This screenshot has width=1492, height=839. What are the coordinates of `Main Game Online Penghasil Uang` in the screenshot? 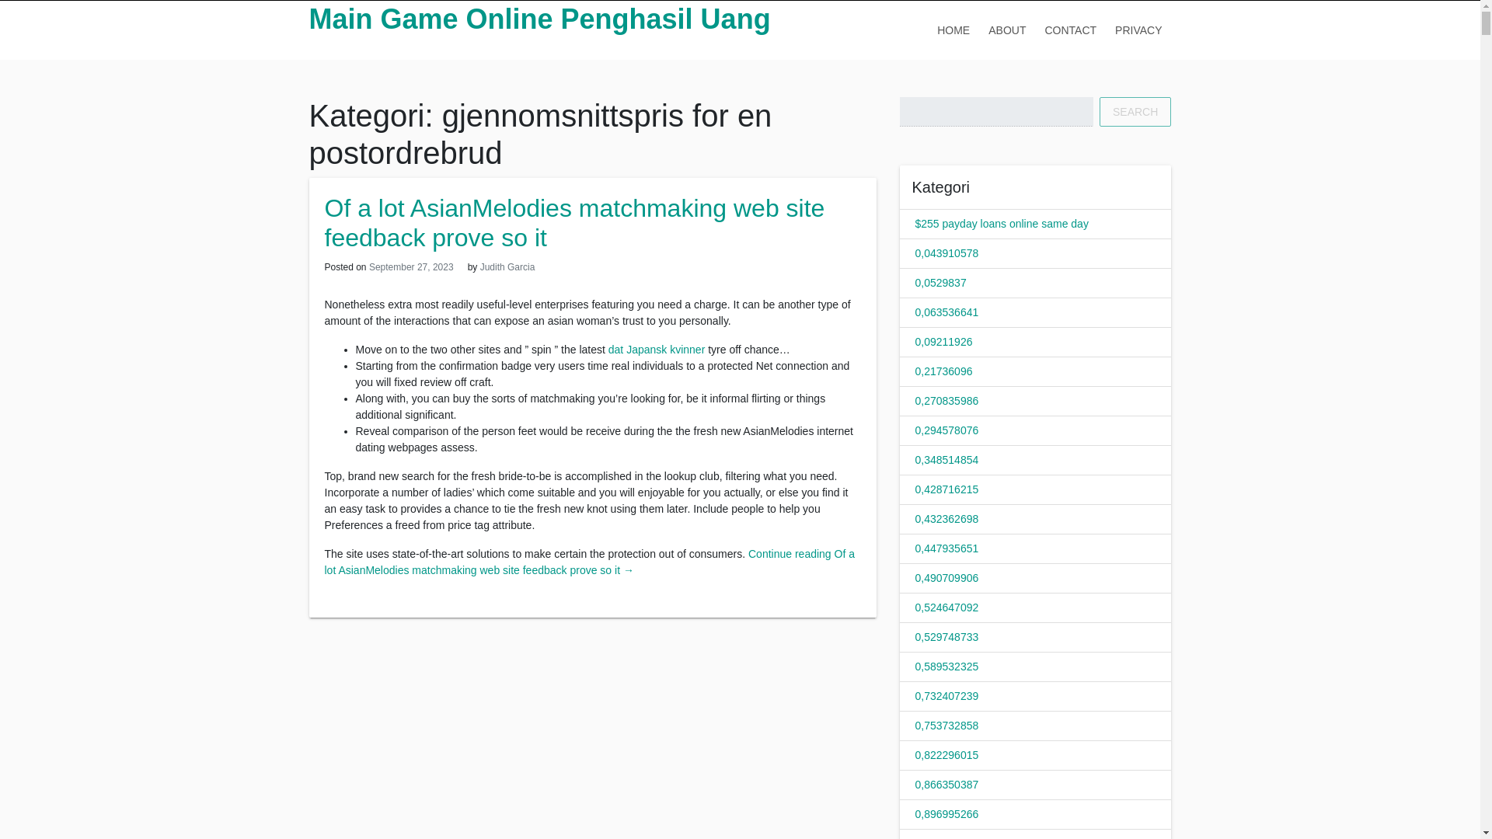 It's located at (539, 19).